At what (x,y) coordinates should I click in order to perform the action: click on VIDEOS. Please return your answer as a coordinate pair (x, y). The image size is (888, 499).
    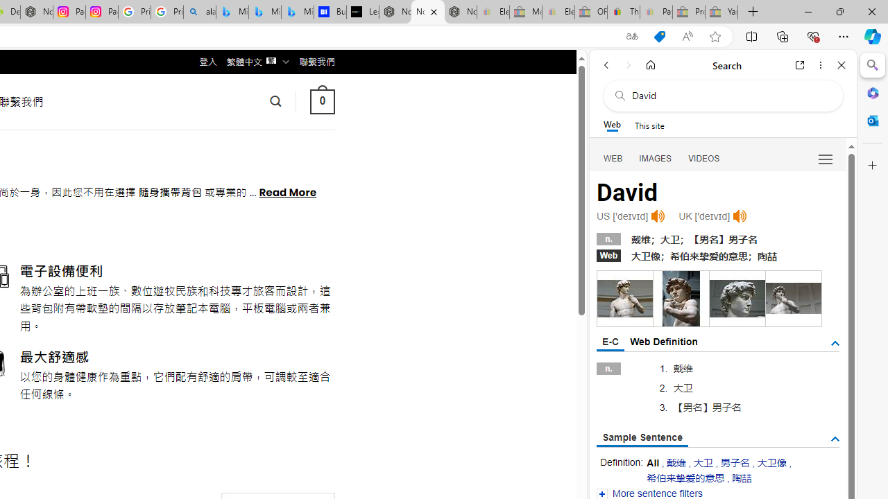
    Looking at the image, I should click on (704, 158).